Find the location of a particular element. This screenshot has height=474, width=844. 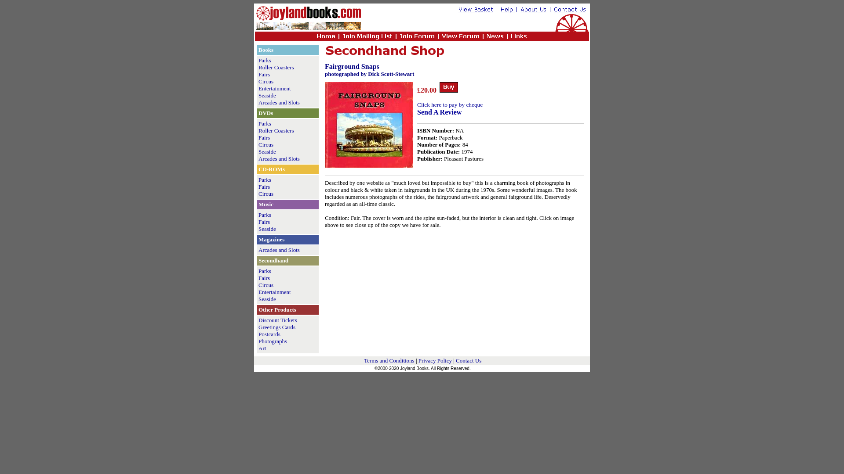

Fairs is located at coordinates (264, 75).